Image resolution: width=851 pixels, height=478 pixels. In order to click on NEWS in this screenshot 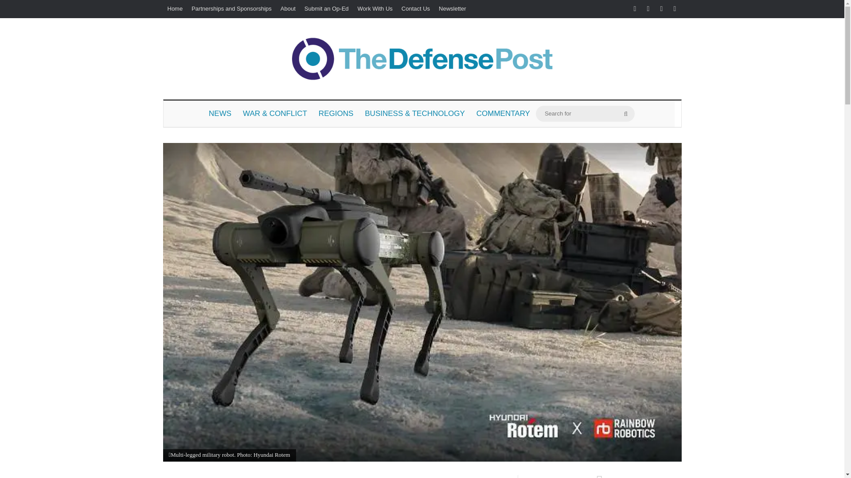, I will do `click(220, 113)`.